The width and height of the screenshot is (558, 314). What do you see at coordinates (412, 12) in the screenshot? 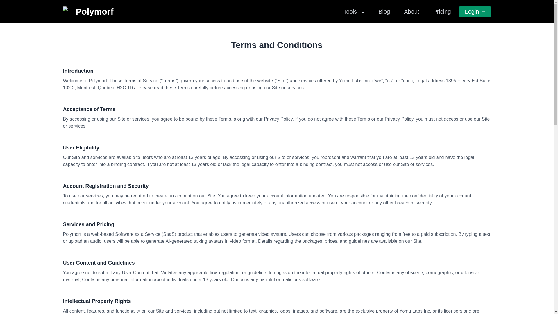
I see `About` at bounding box center [412, 12].